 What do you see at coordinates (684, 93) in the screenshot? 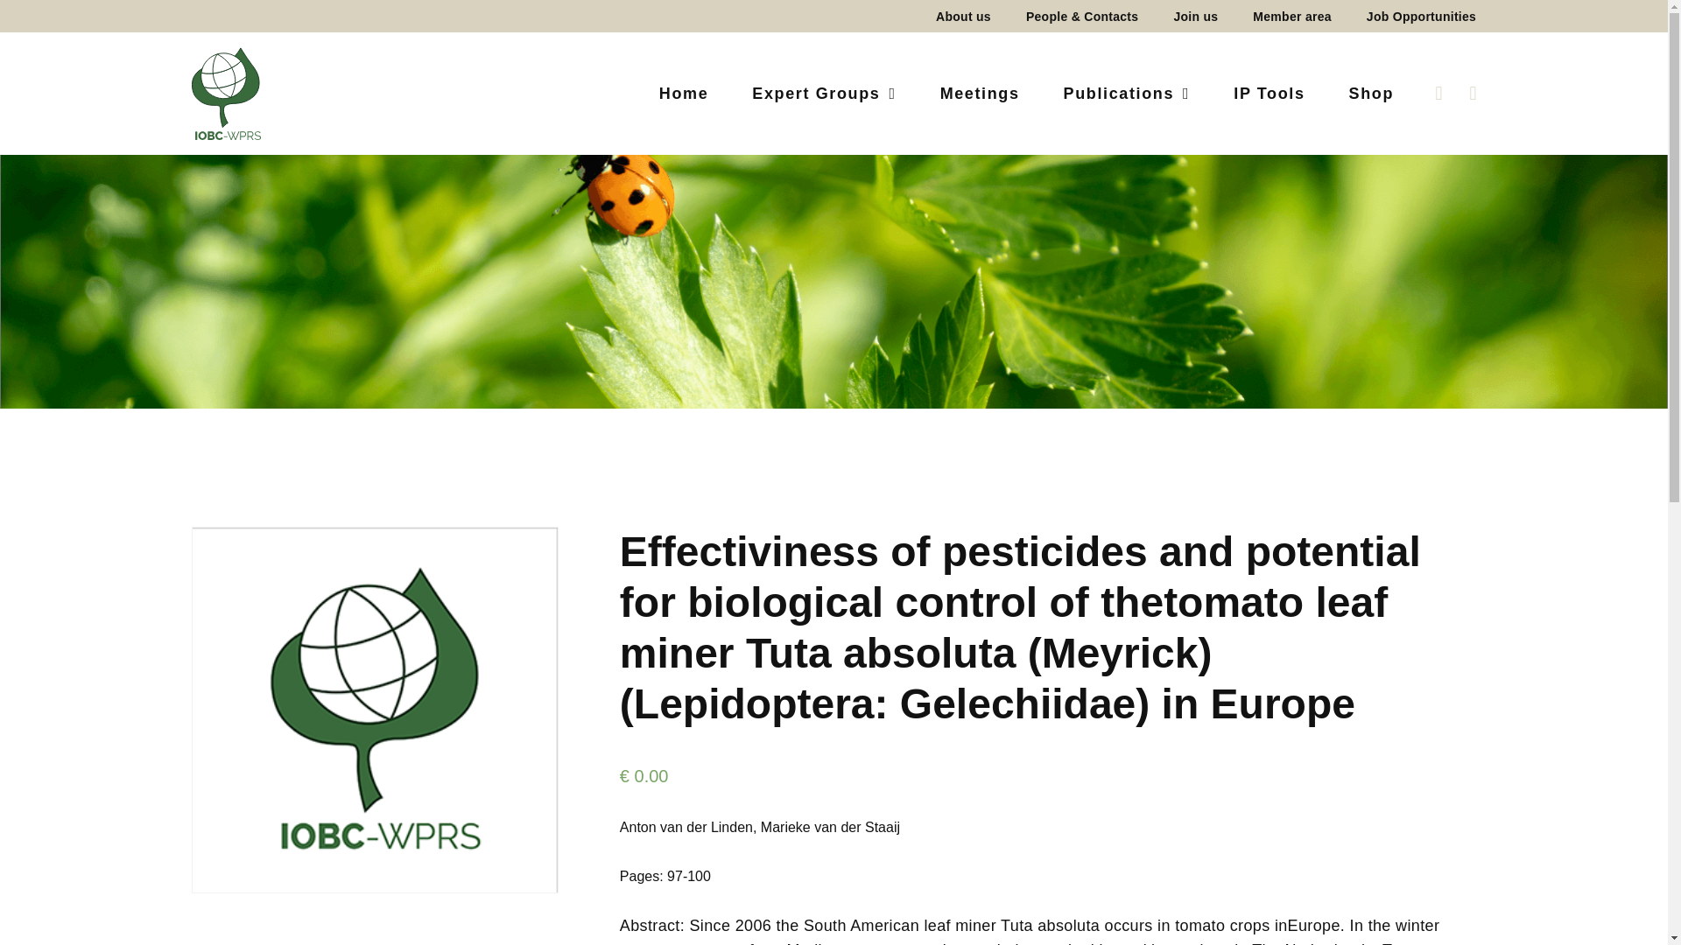
I see `Home` at bounding box center [684, 93].